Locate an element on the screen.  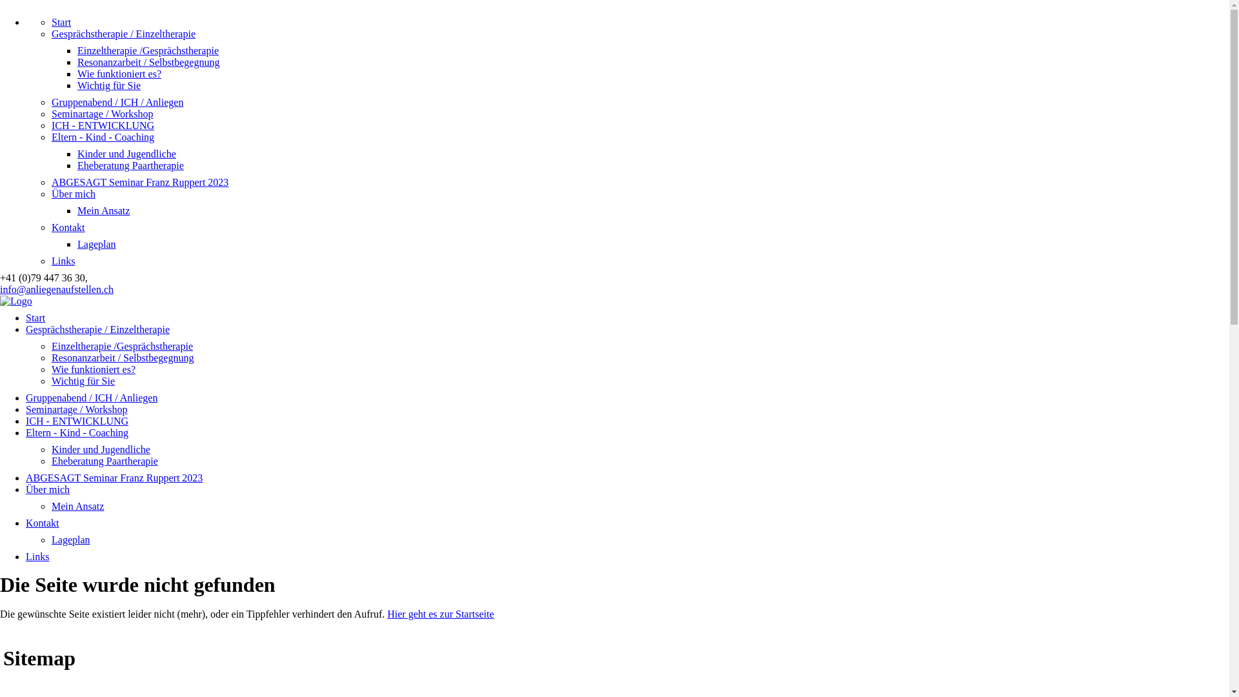
Wie funktioniert es? is located at coordinates (119, 74).